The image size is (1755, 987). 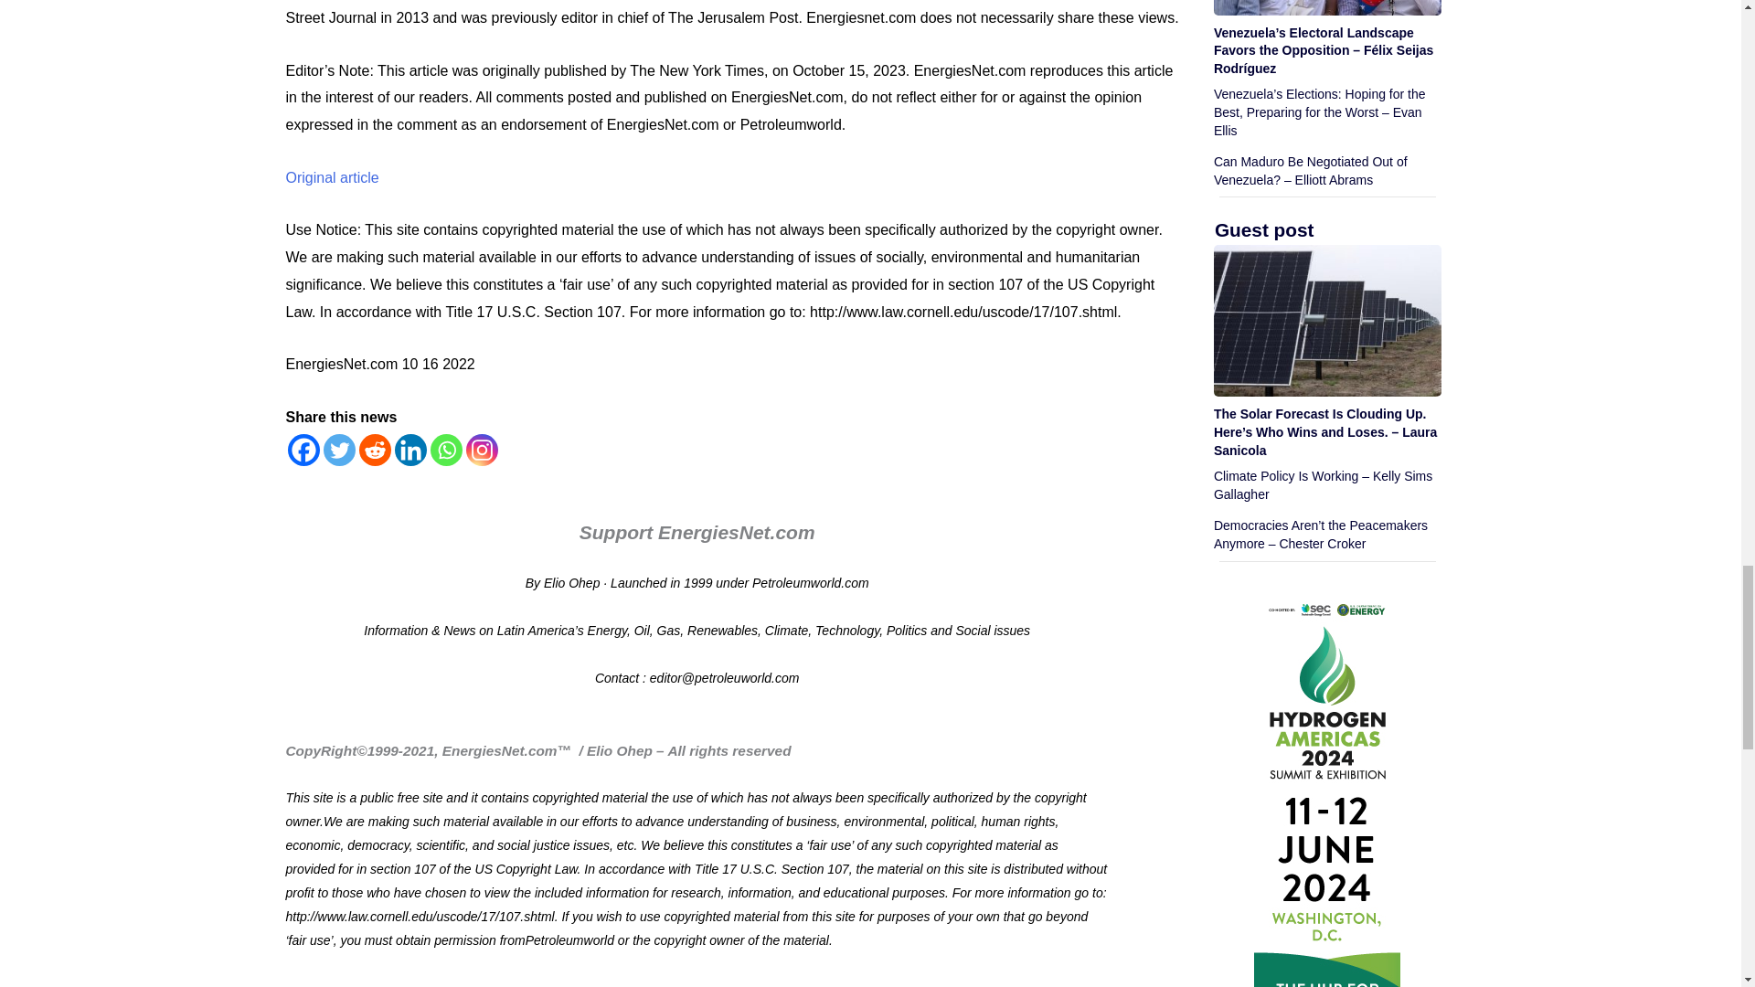 I want to click on Instagram, so click(x=483, y=450).